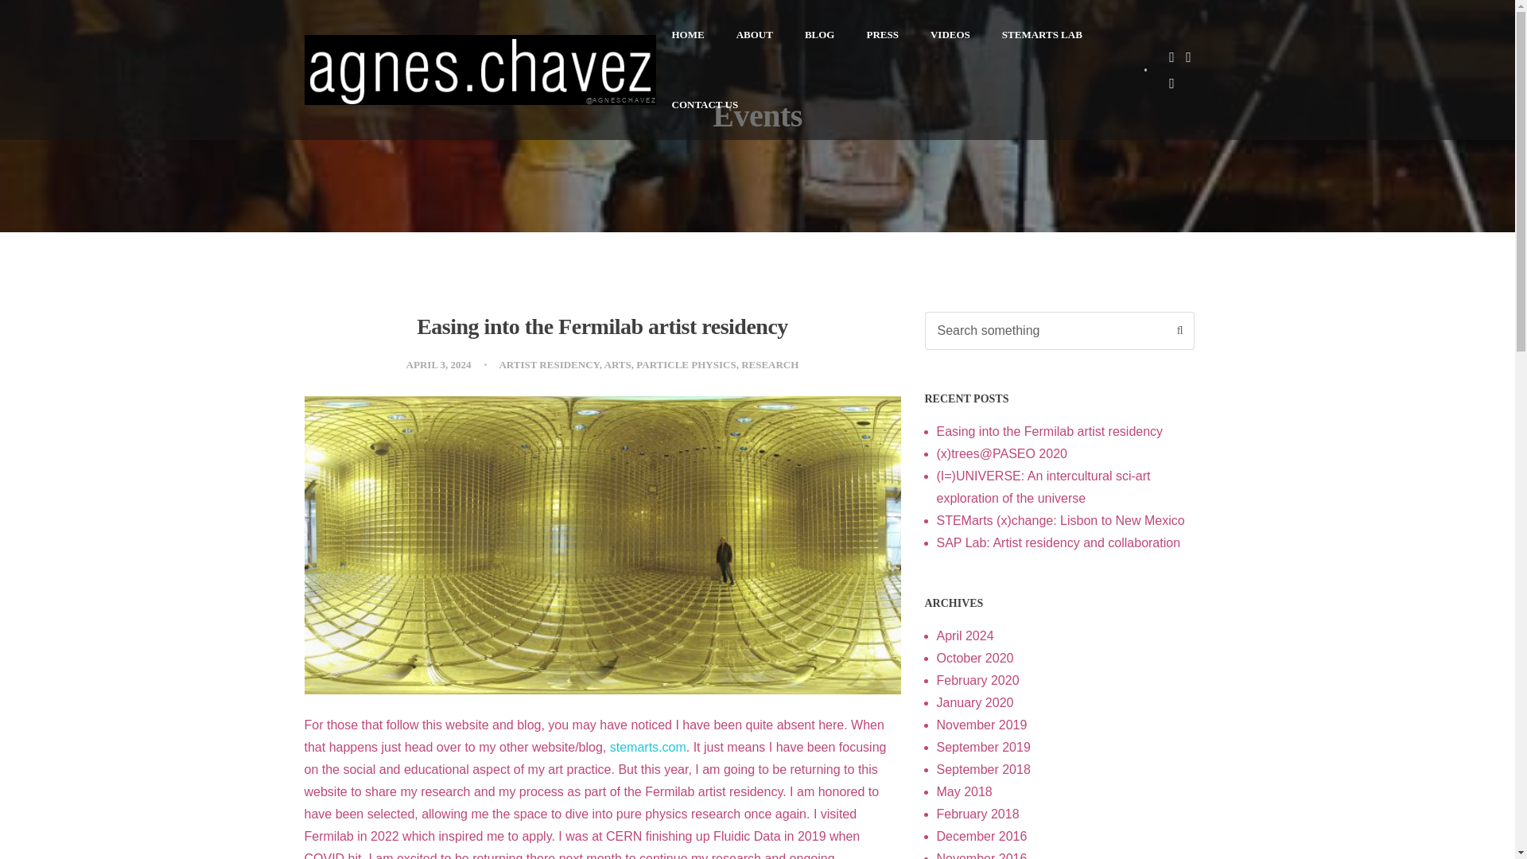 Image resolution: width=1527 pixels, height=859 pixels. I want to click on RESEARCH, so click(770, 364).